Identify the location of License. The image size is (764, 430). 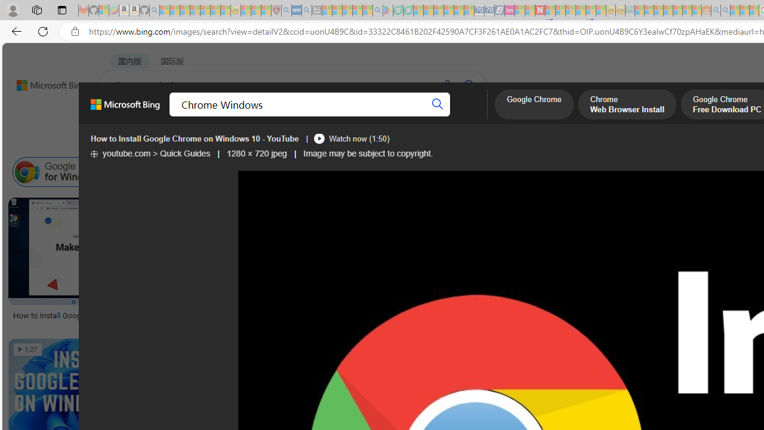
(396, 142).